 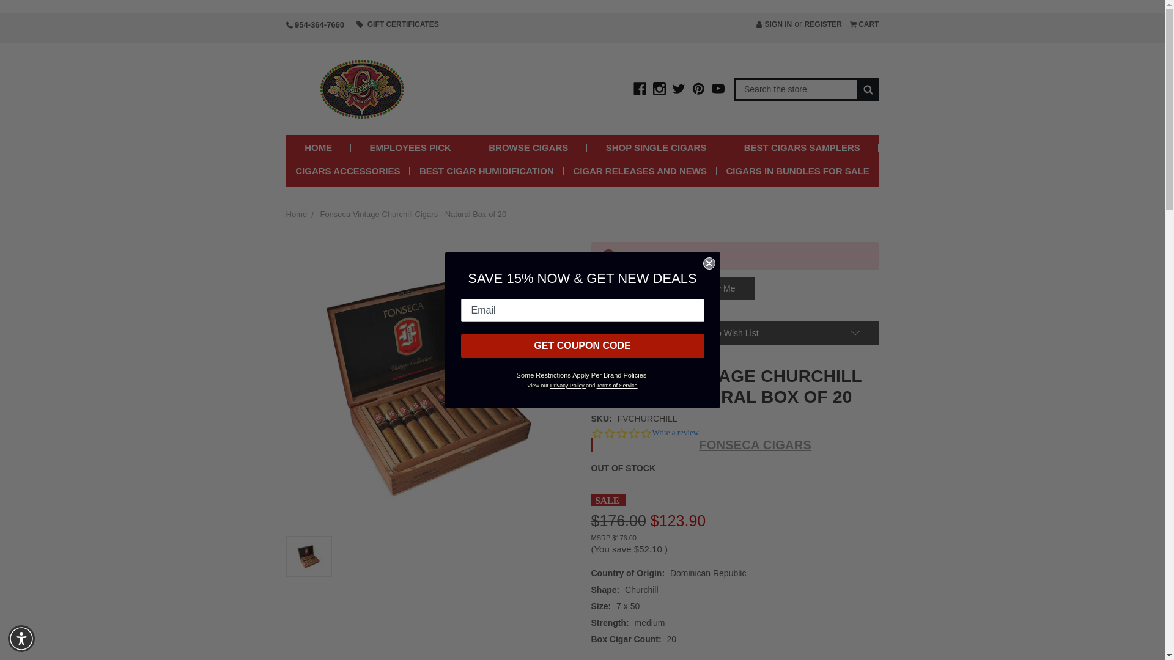 I want to click on Accessibility Menu, so click(x=21, y=638).